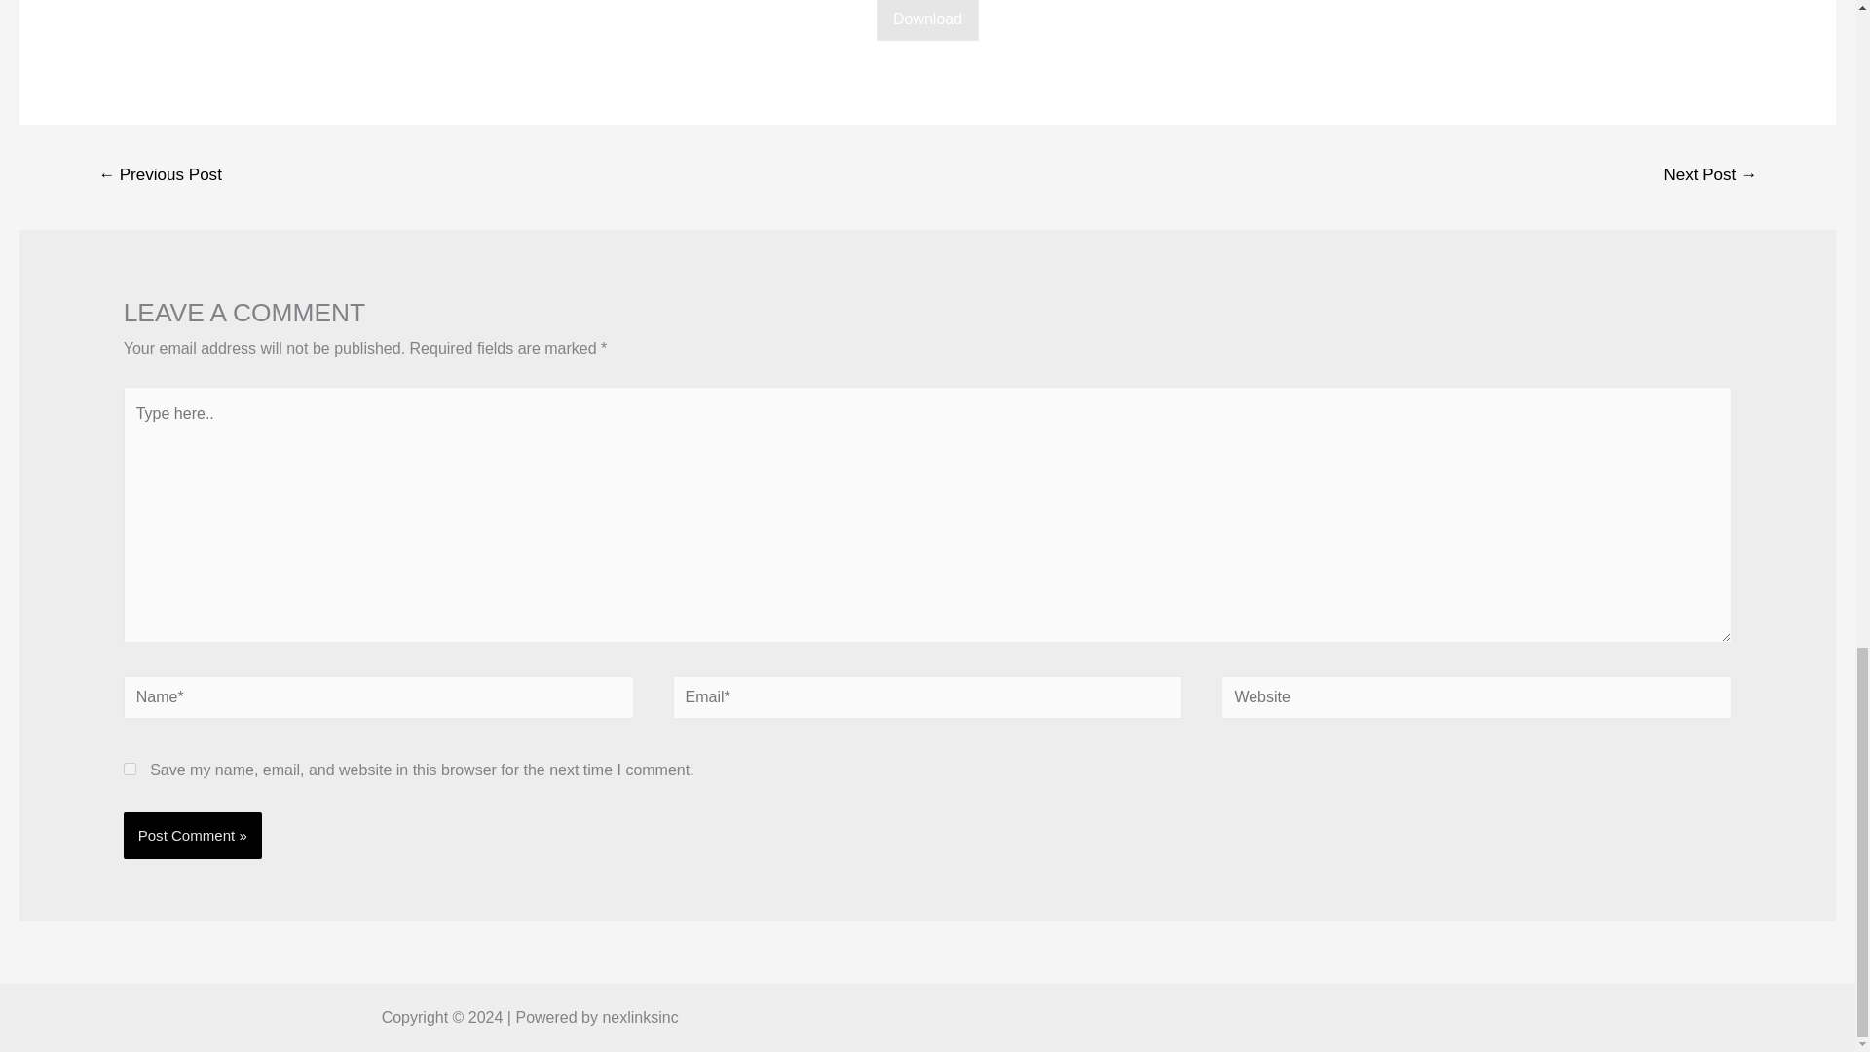  Describe the element at coordinates (130, 769) in the screenshot. I see `yes` at that location.